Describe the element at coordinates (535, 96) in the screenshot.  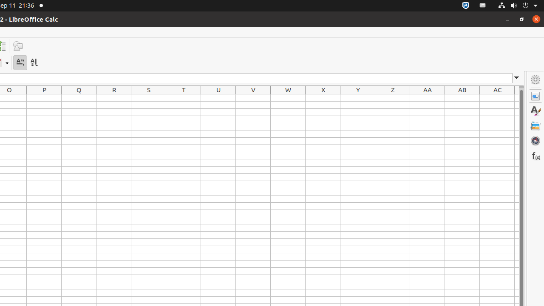
I see `Properties` at that location.